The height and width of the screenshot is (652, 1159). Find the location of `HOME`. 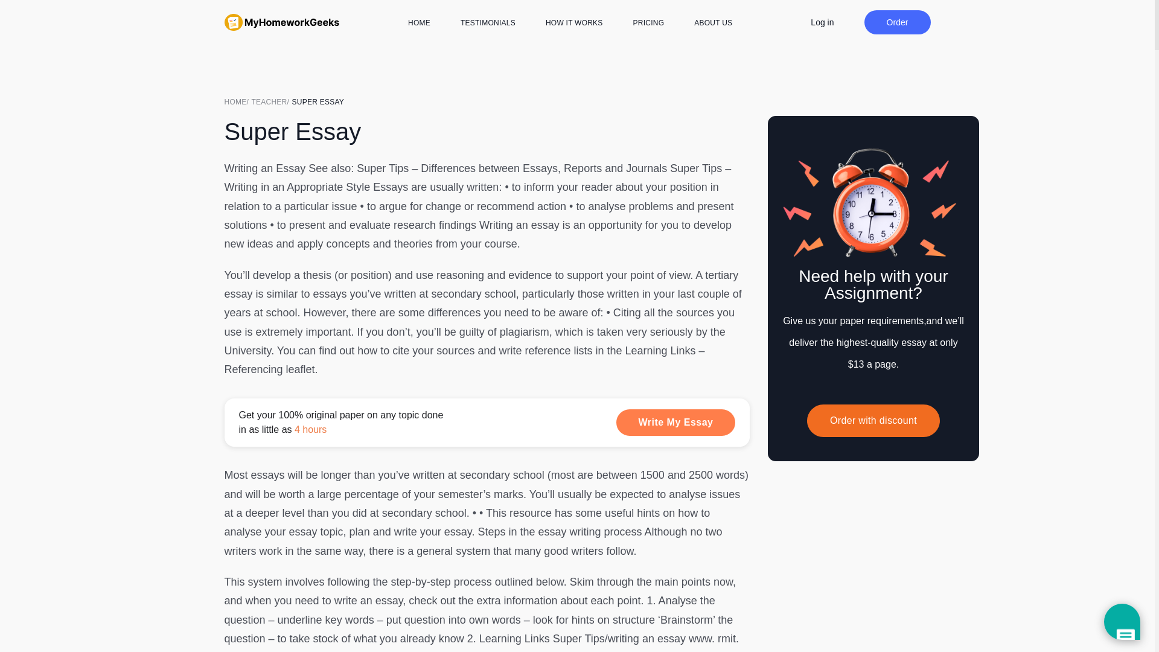

HOME is located at coordinates (238, 101).